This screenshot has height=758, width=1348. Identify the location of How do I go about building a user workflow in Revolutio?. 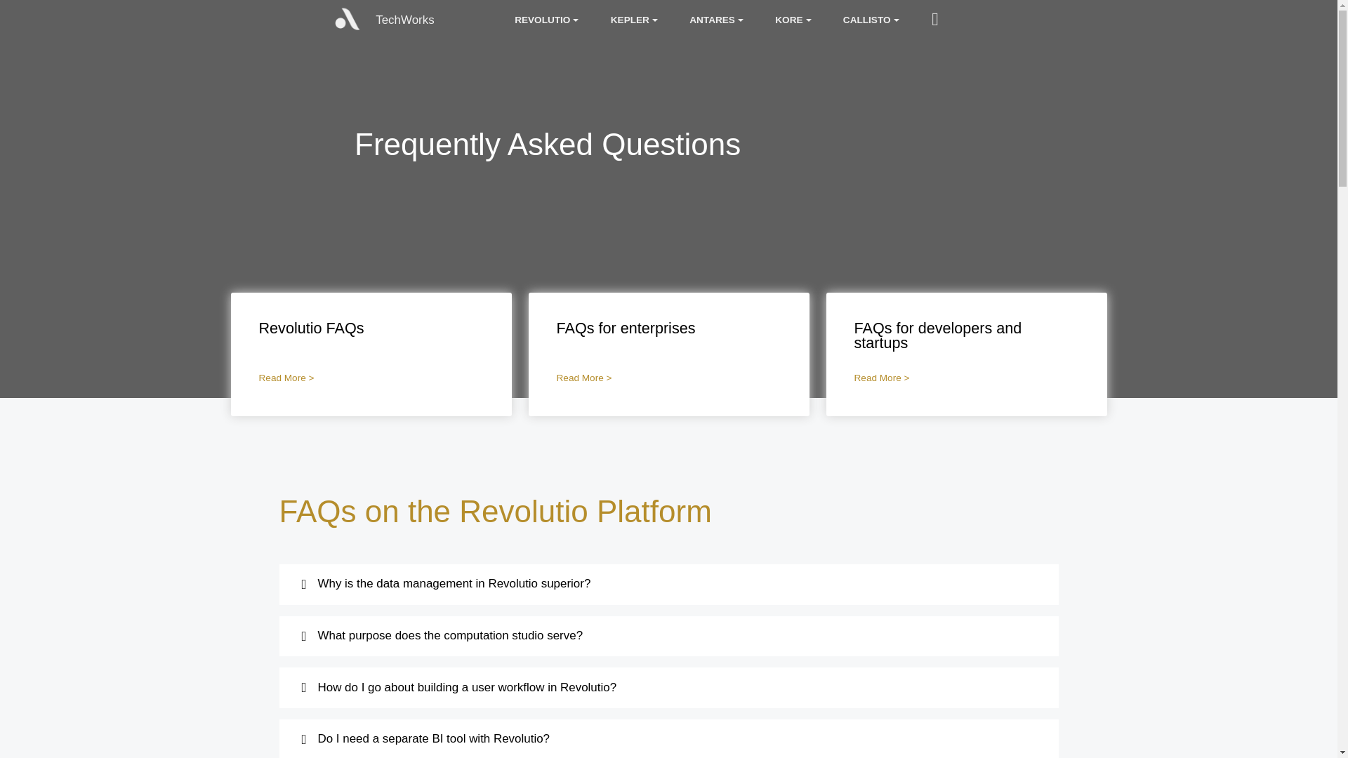
(669, 687).